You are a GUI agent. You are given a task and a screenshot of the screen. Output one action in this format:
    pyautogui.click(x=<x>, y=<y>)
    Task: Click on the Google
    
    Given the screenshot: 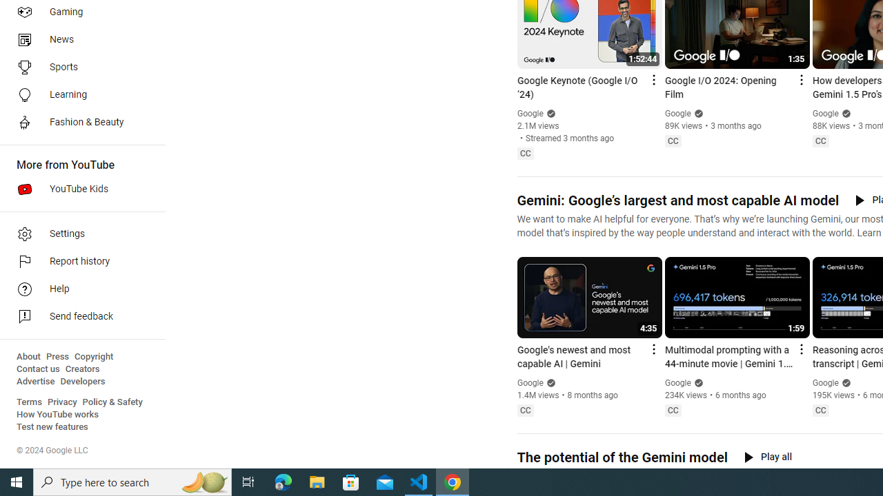 What is the action you would take?
    pyautogui.click(x=826, y=383)
    